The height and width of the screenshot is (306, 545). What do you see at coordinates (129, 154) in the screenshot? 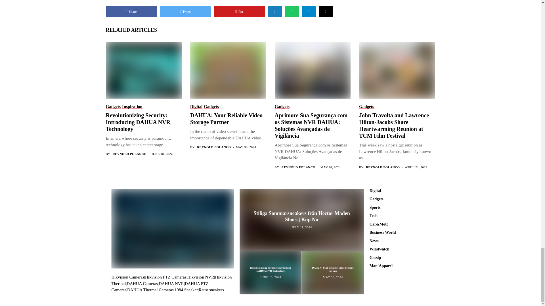
I see `Posts by Reynold Polanco` at bounding box center [129, 154].